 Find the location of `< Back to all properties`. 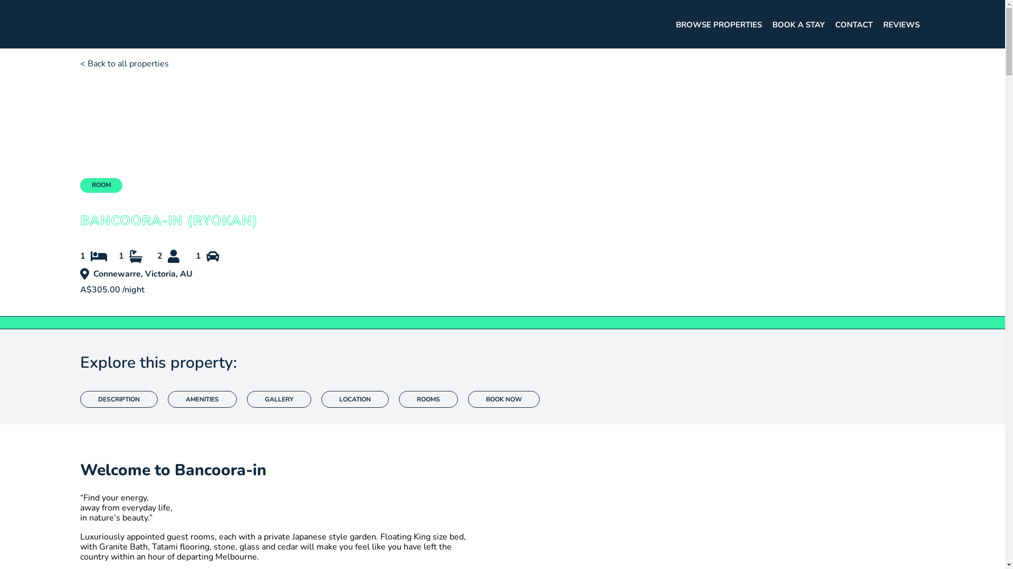

< Back to all properties is located at coordinates (125, 64).